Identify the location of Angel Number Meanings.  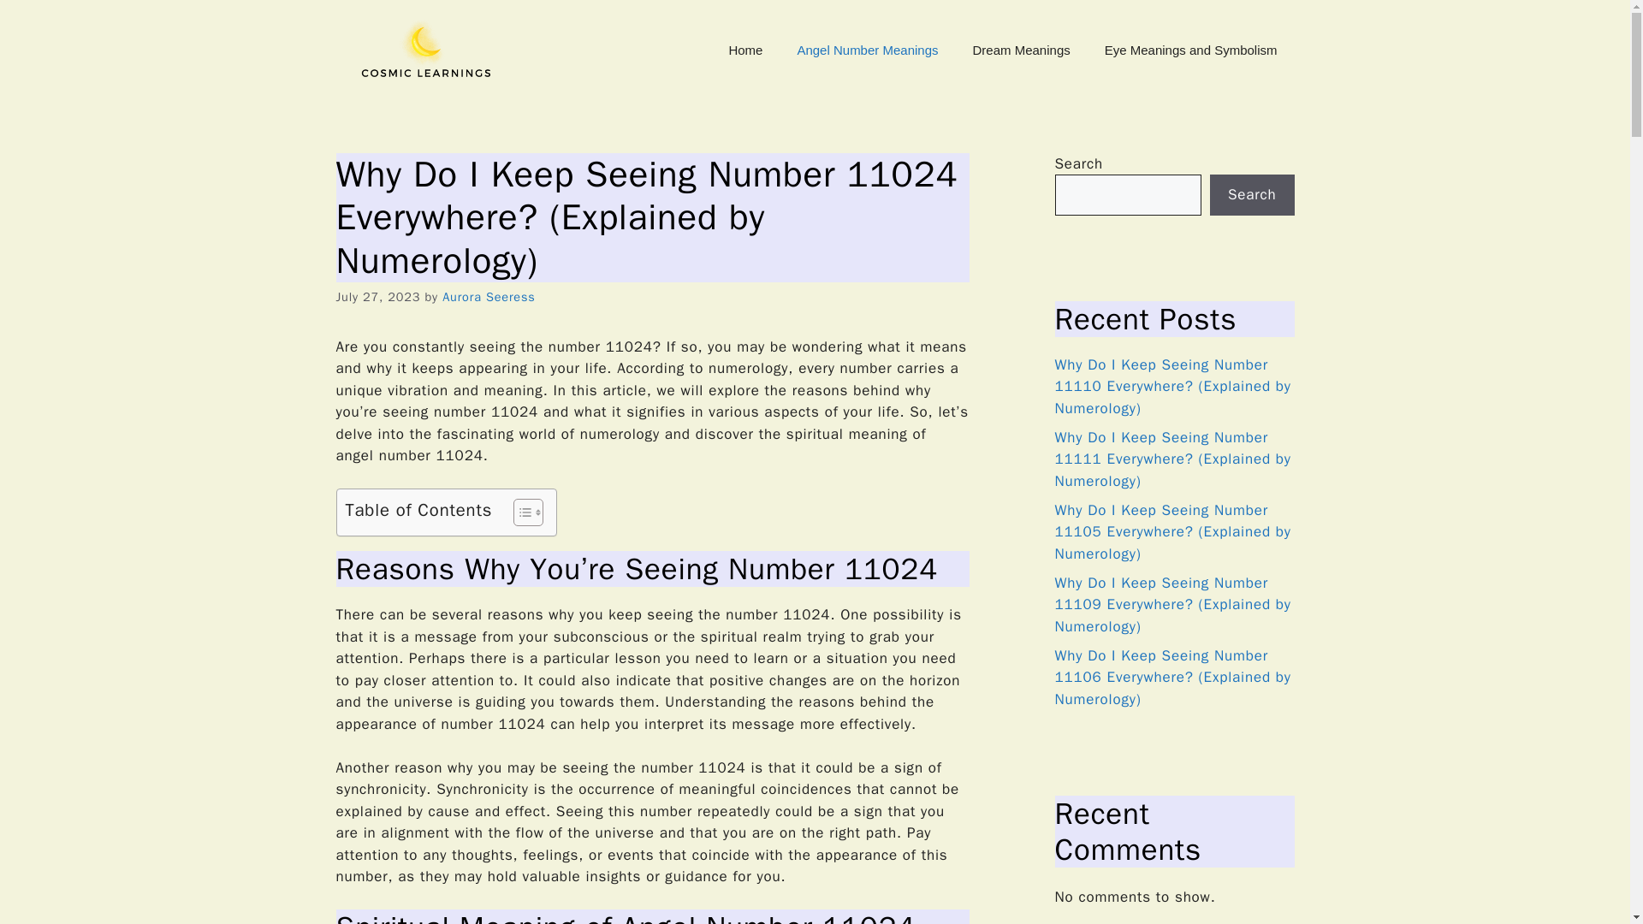
(866, 50).